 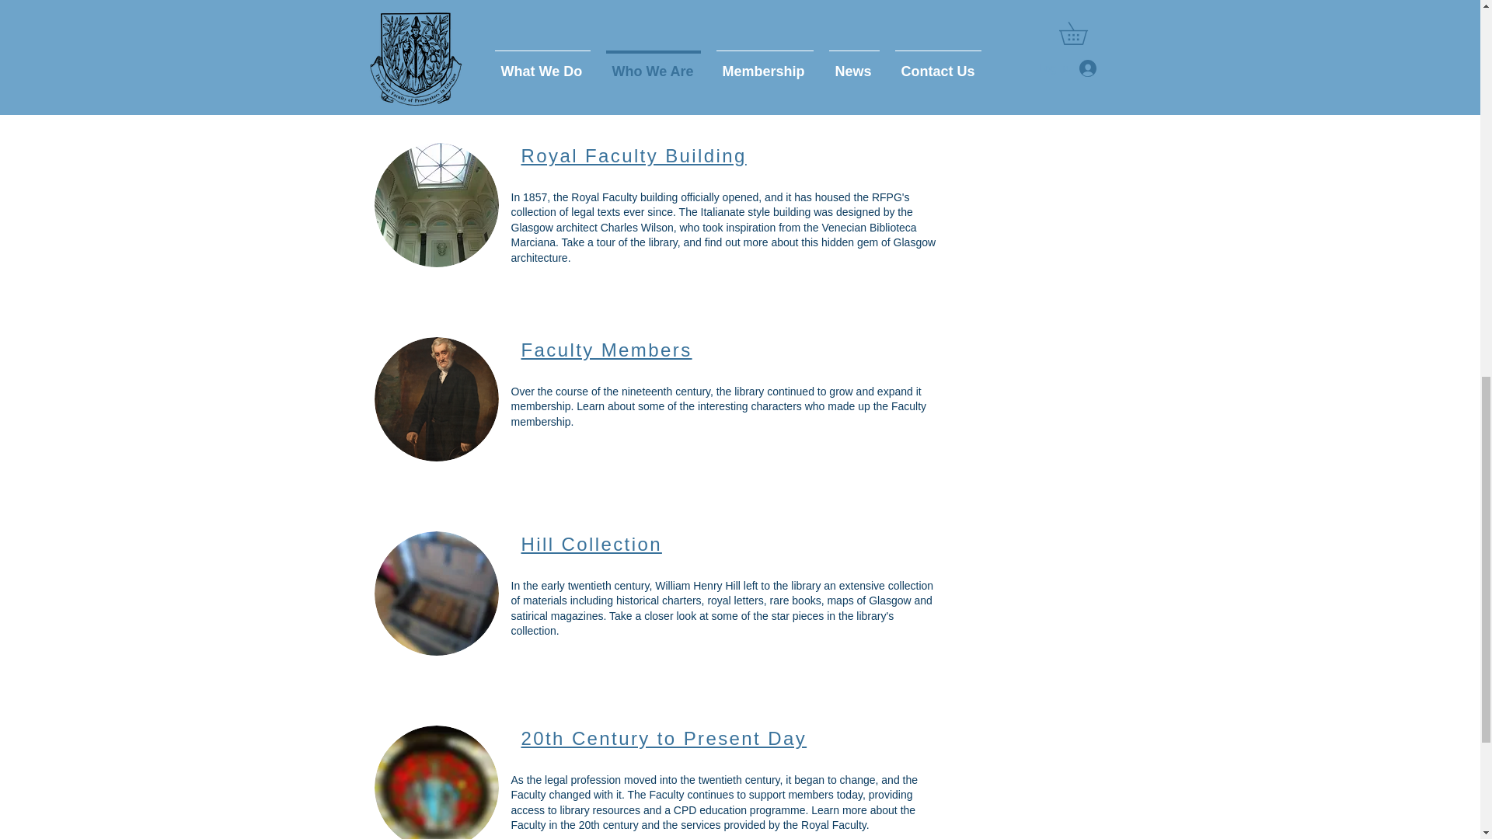 I want to click on Faculty Members, so click(x=606, y=350).